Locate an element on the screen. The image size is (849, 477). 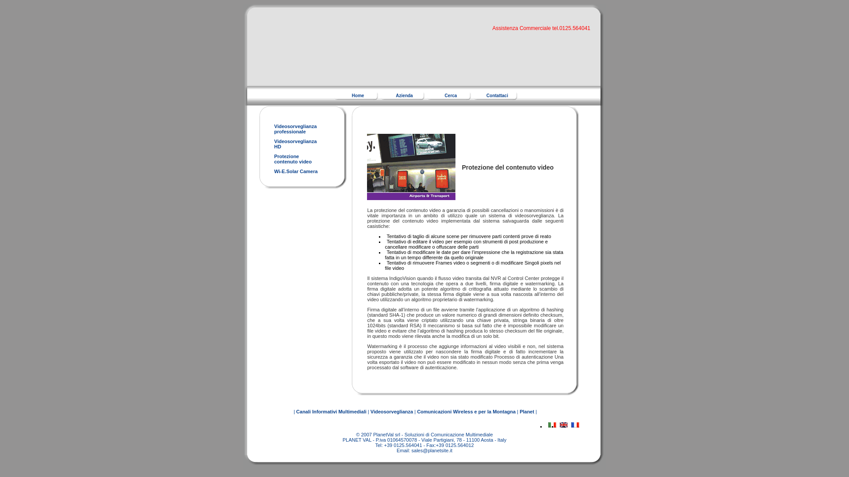
Home is located at coordinates (527, 412).